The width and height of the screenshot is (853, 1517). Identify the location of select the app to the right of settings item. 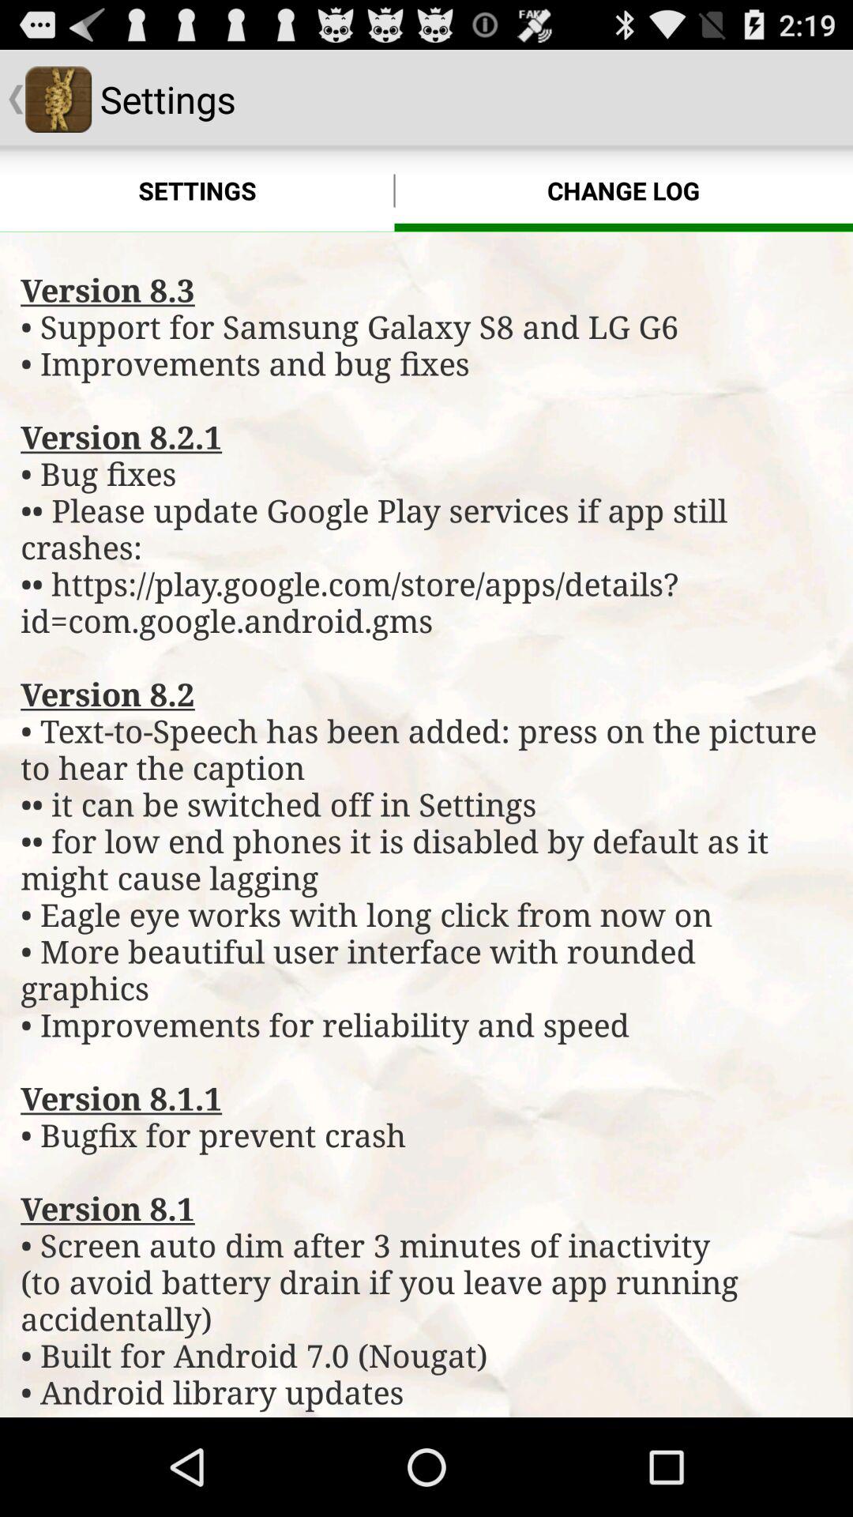
(624, 191).